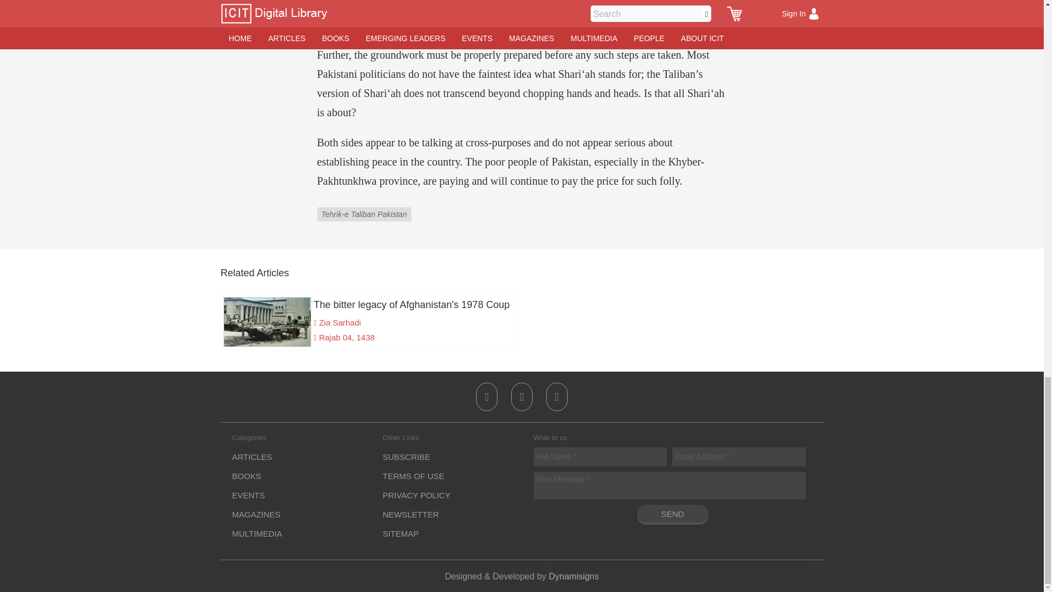  Describe the element at coordinates (368, 305) in the screenshot. I see `The bitter legacy of Afghanistan's 1978 Coup` at that location.